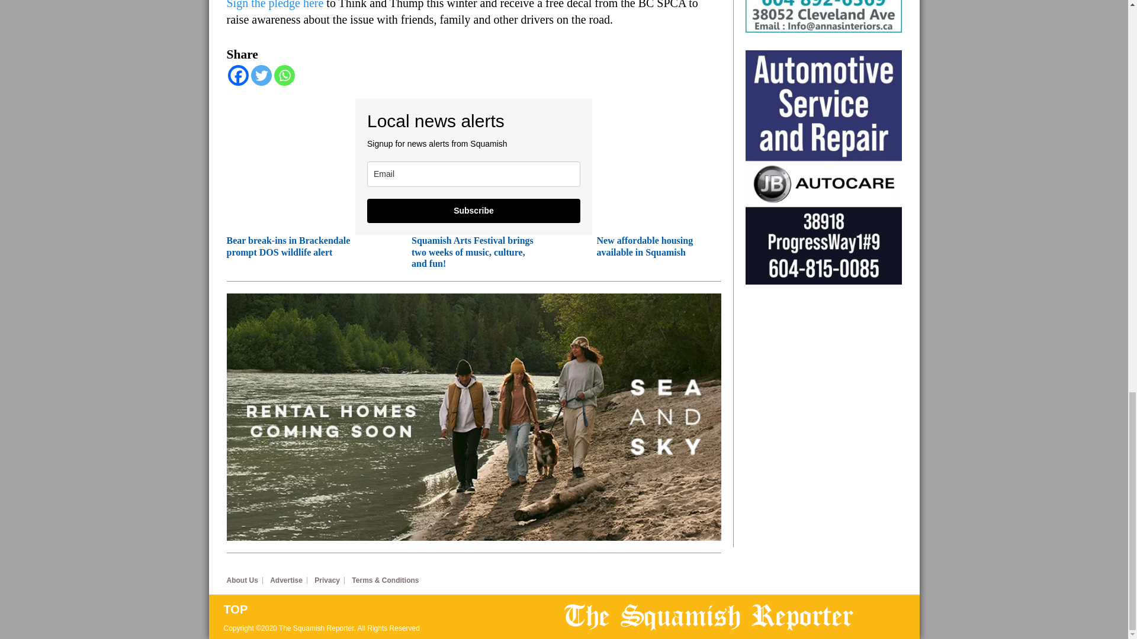 The image size is (1137, 639). What do you see at coordinates (275, 5) in the screenshot?
I see `Sign the pledge here` at bounding box center [275, 5].